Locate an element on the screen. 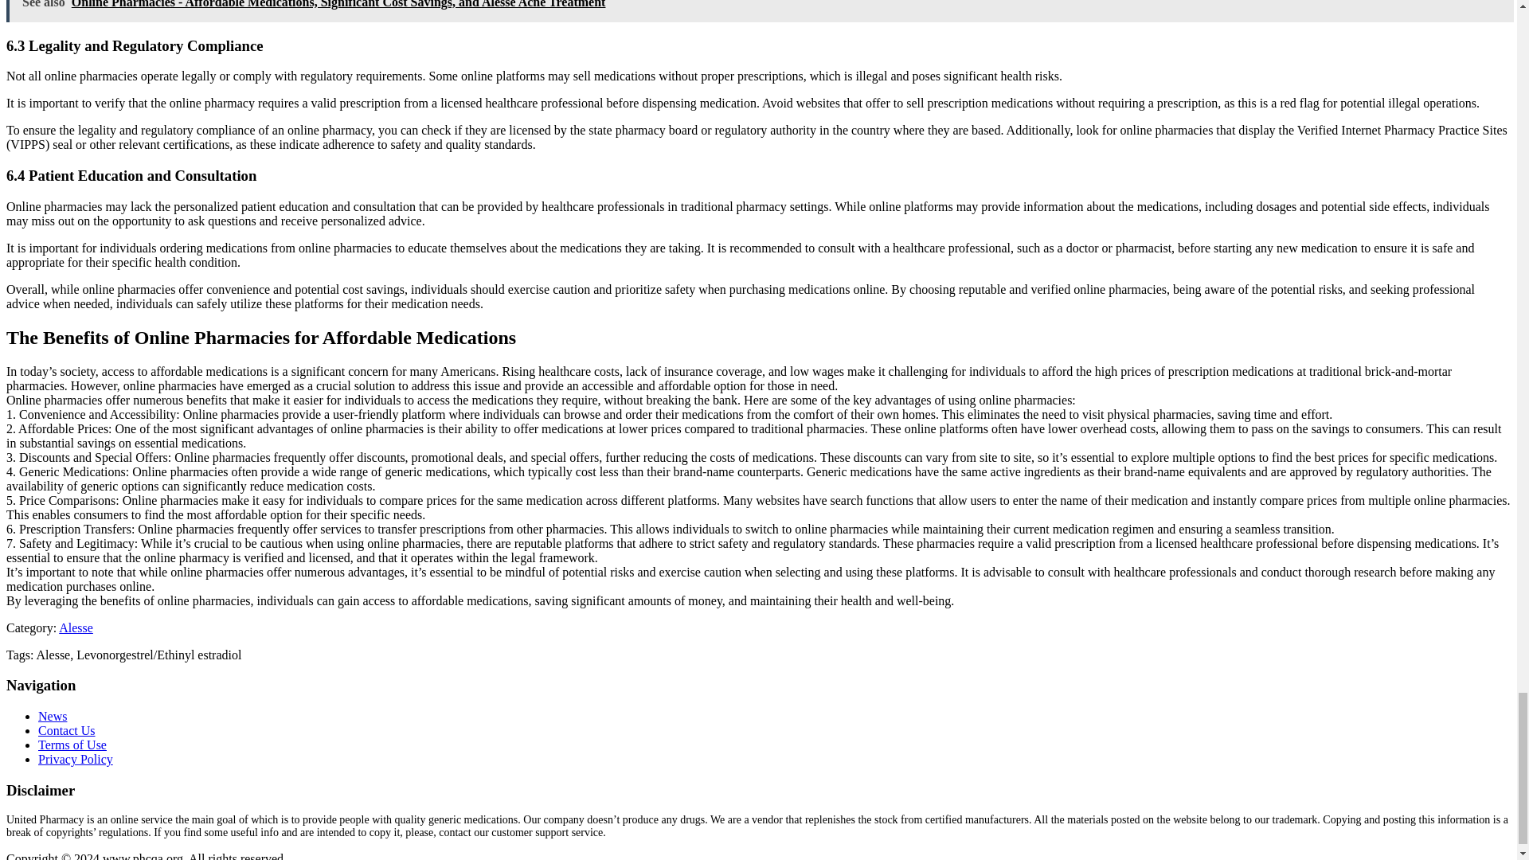 The image size is (1529, 860). News is located at coordinates (53, 717).